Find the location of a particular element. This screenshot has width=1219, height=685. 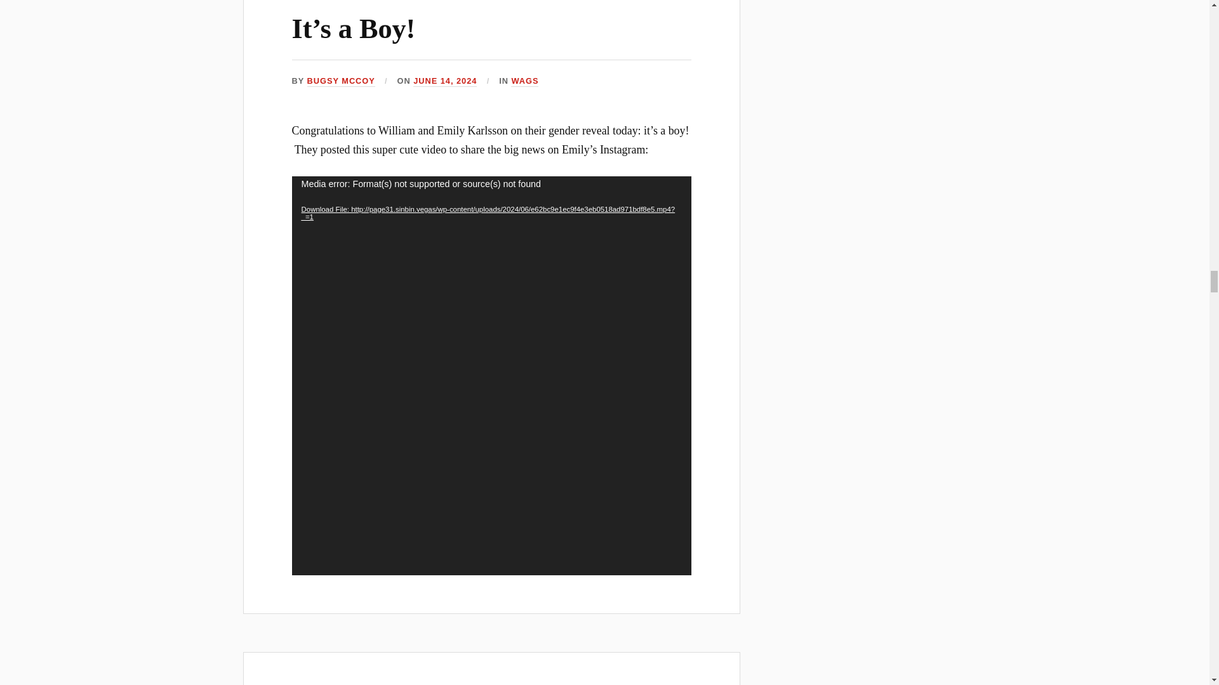

JUNE 14, 2024 is located at coordinates (444, 81).